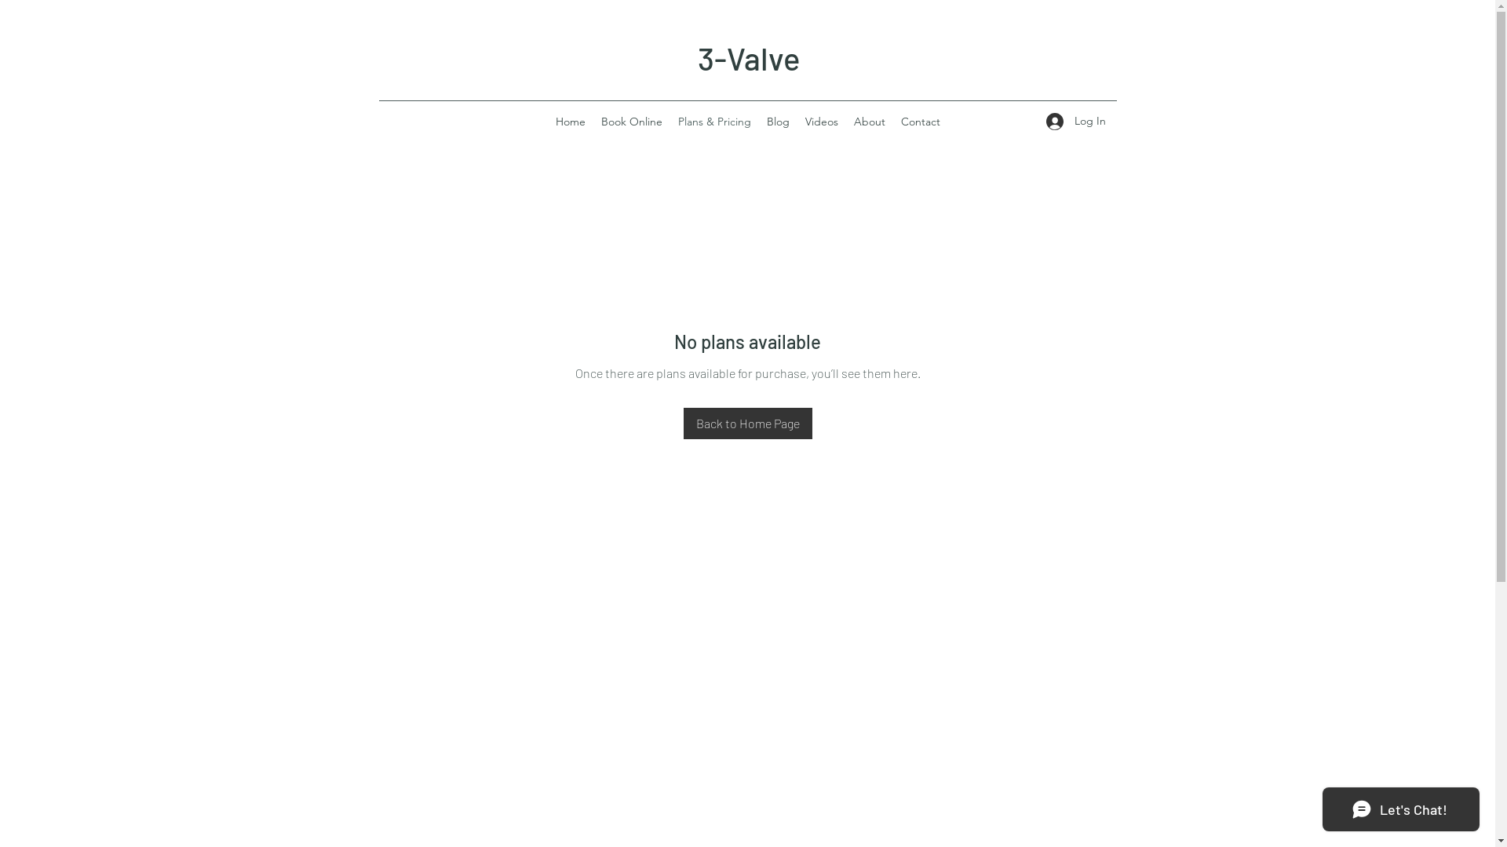 This screenshot has height=847, width=1507. Describe the element at coordinates (714, 122) in the screenshot. I see `Plans & Pricing` at that location.